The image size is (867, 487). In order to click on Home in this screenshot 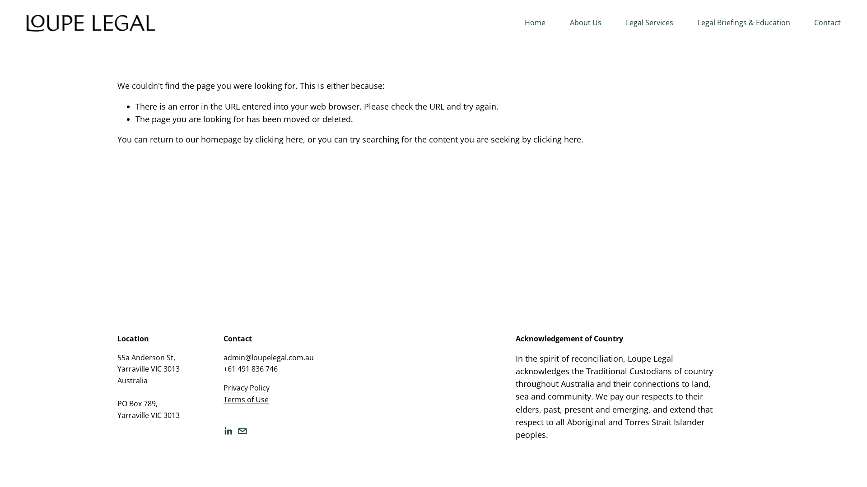, I will do `click(535, 23)`.